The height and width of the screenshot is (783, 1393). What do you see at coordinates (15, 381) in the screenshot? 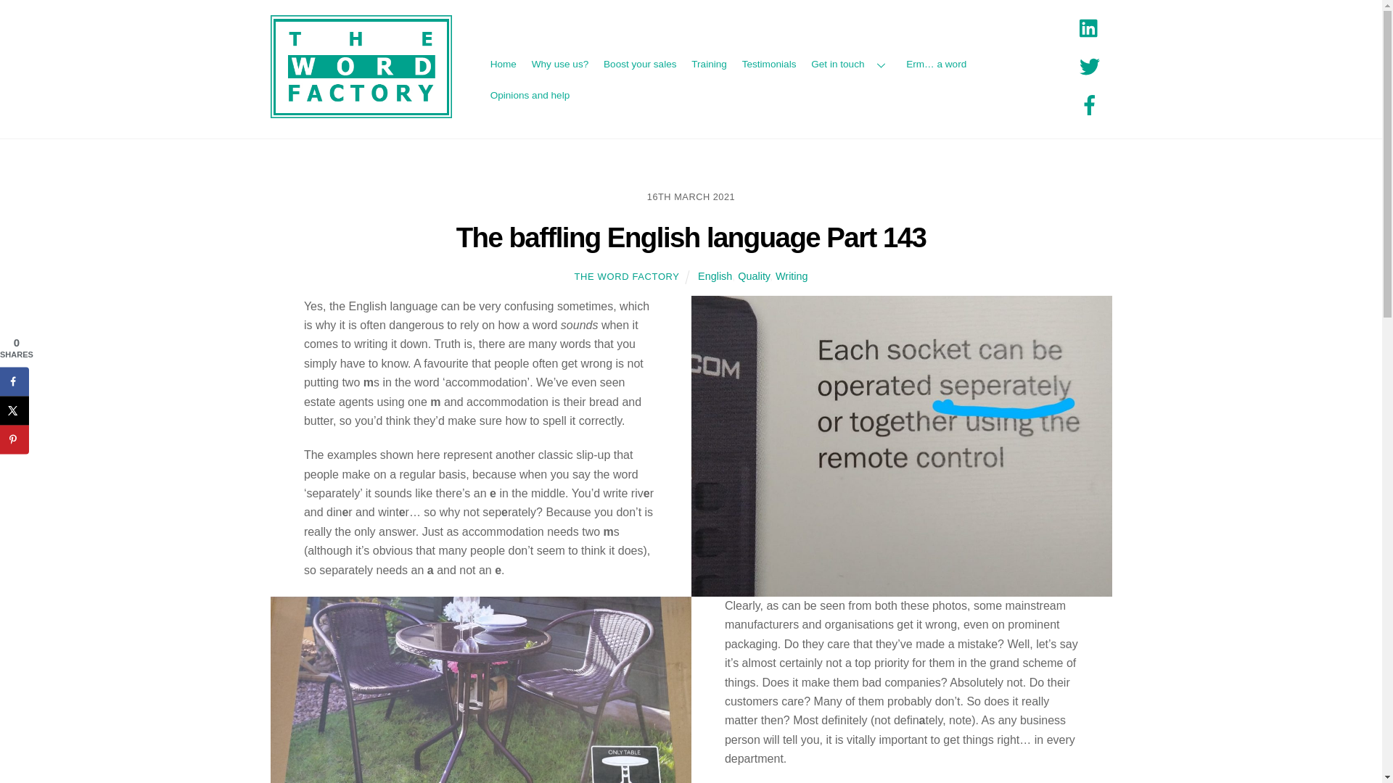
I see `Share on Facebook` at bounding box center [15, 381].